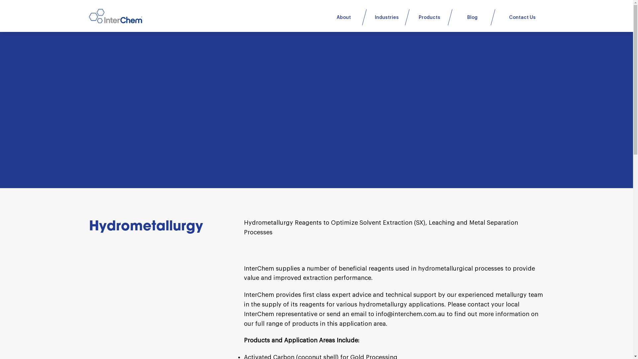 The height and width of the screenshot is (359, 638). Describe the element at coordinates (386, 18) in the screenshot. I see `Industries` at that location.